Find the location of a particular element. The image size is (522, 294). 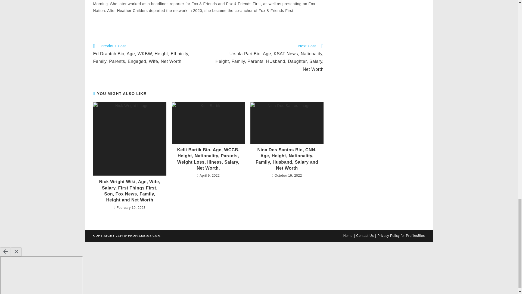

Contact Us is located at coordinates (365, 235).